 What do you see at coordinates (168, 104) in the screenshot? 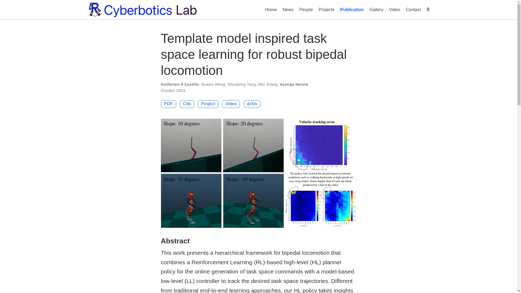
I see `PDF` at bounding box center [168, 104].